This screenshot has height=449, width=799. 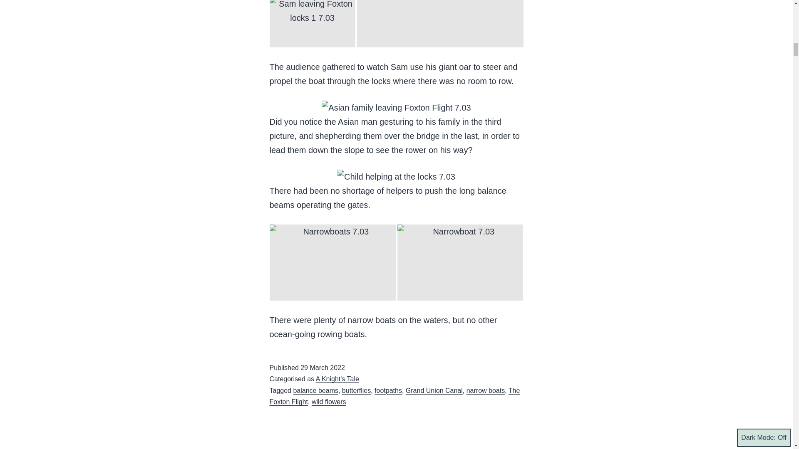 I want to click on wild flowers, so click(x=329, y=402).